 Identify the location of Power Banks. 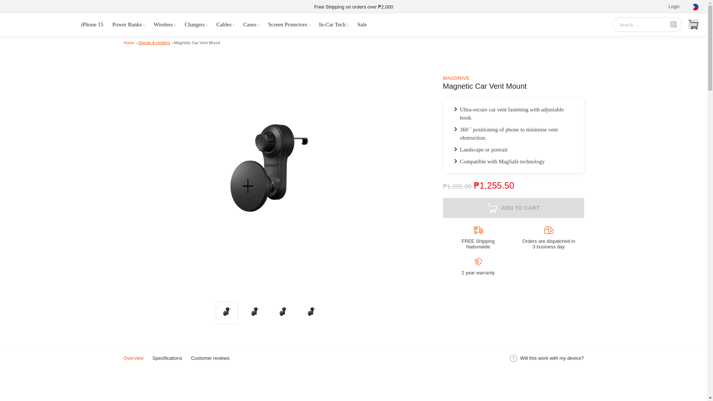
(128, 25).